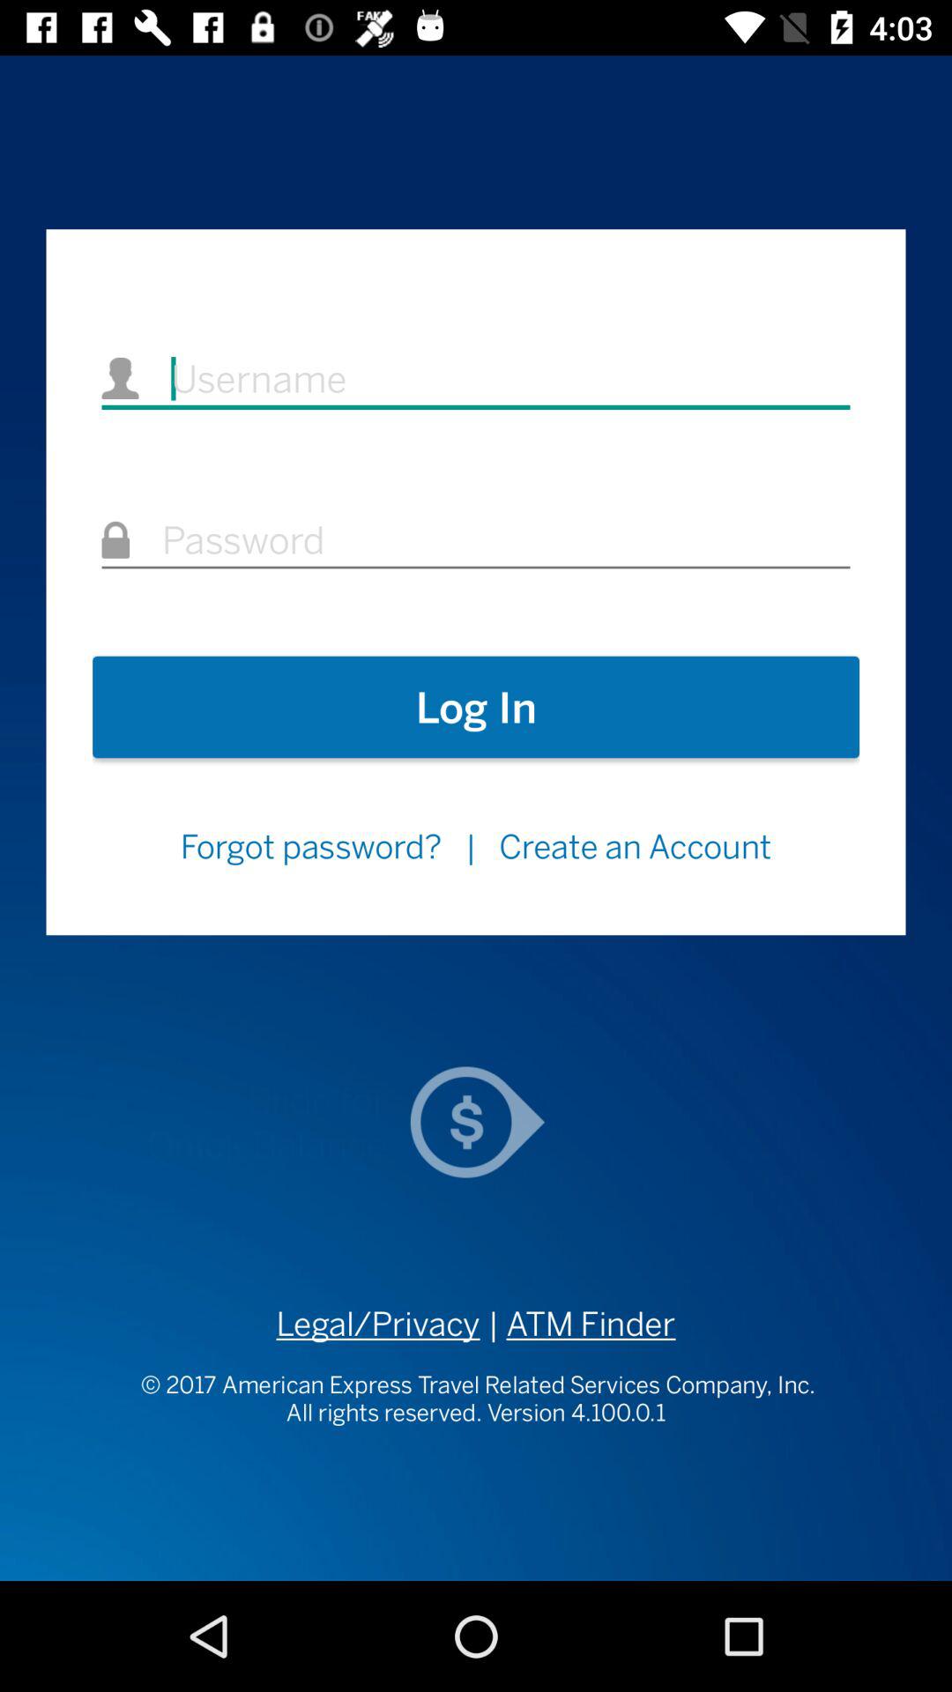 The width and height of the screenshot is (952, 1692). Describe the element at coordinates (310, 846) in the screenshot. I see `turn on icon below the log in` at that location.